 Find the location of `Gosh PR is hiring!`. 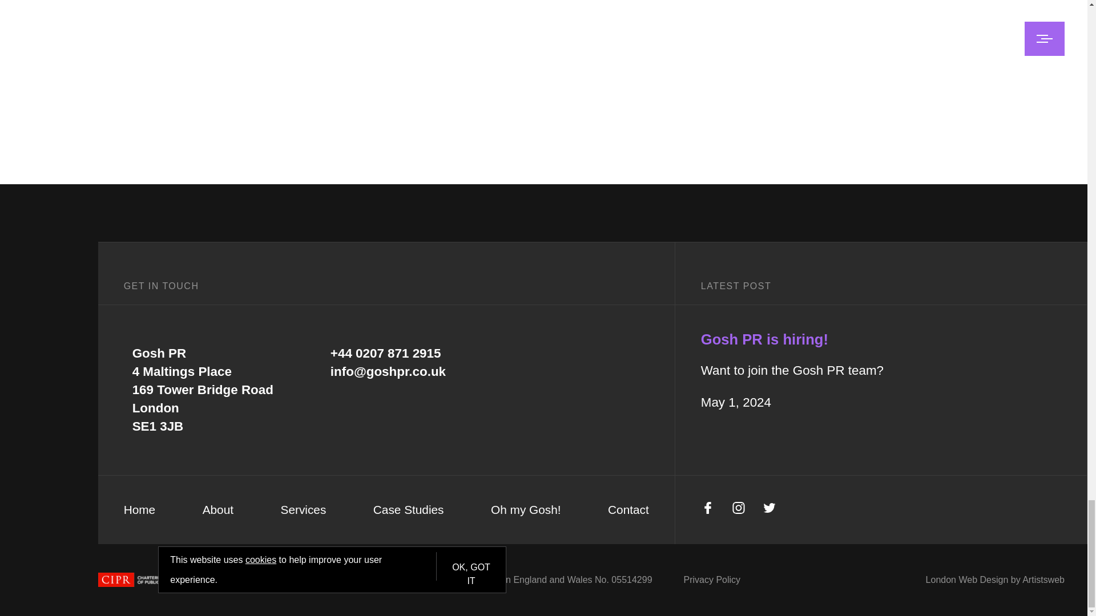

Gosh PR is hiring! is located at coordinates (765, 339).